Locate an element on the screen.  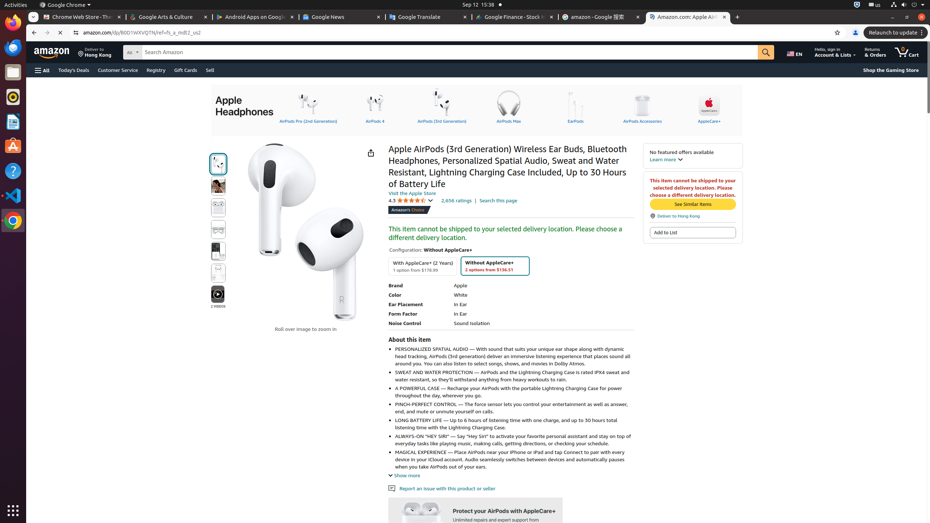
AirPods Pro (2nd Generation) is located at coordinates (308, 106).